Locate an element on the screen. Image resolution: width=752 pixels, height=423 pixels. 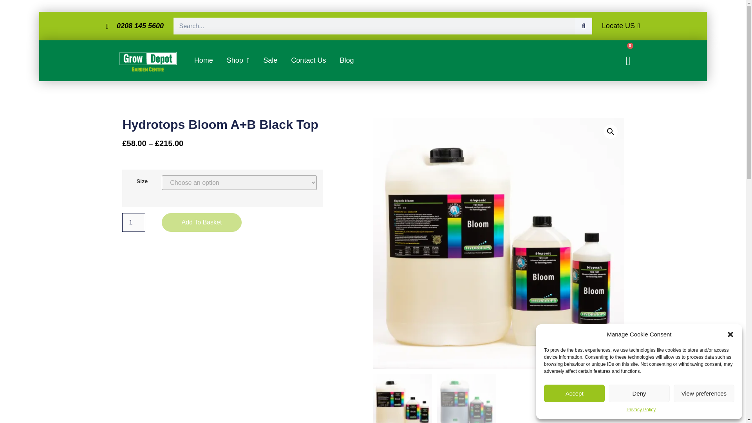
Home is located at coordinates (203, 60).